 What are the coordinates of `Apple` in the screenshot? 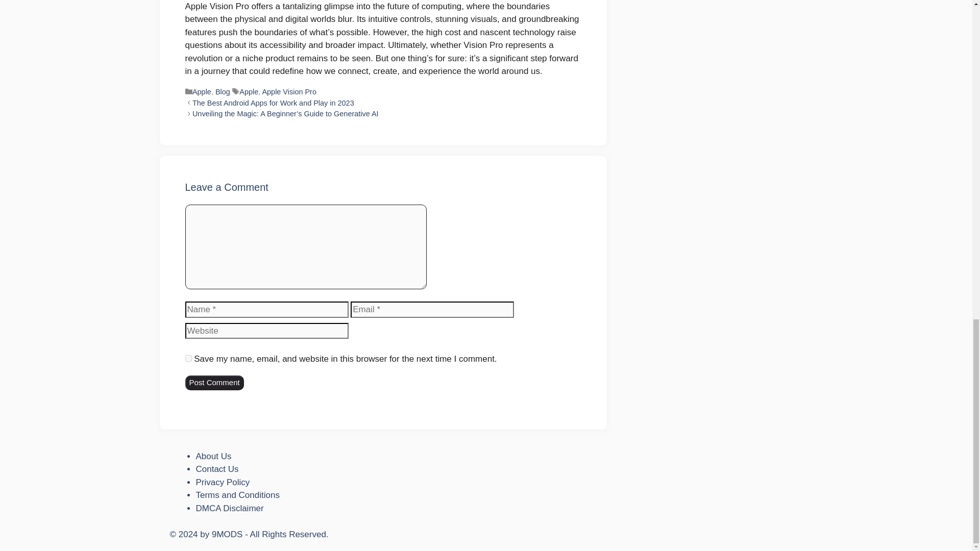 It's located at (249, 91).